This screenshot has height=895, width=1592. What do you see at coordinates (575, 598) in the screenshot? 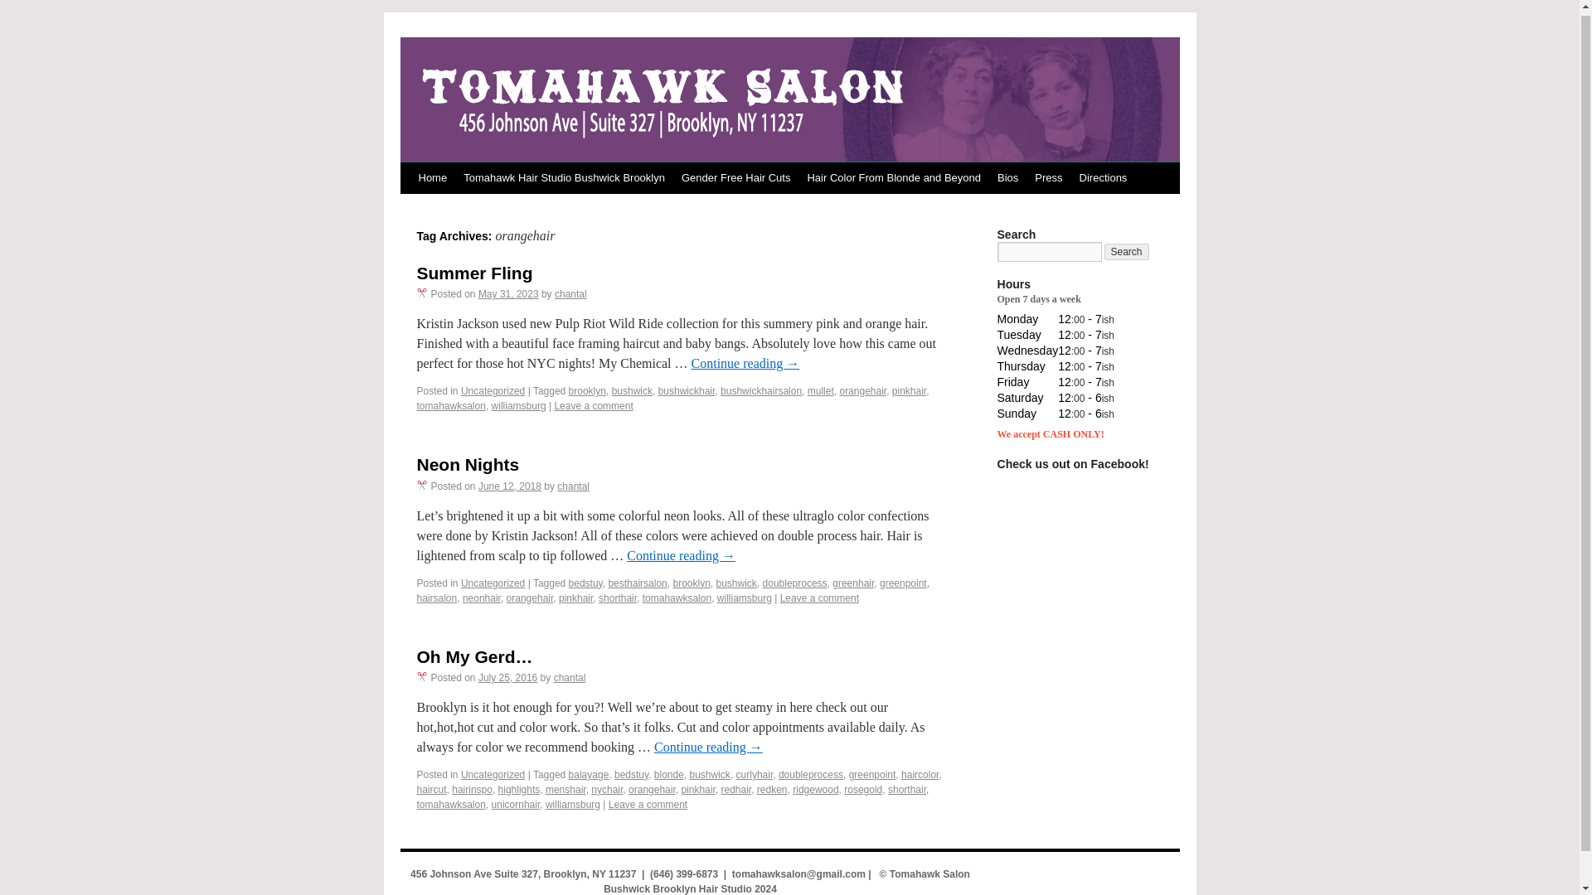
I see `pinkhair` at bounding box center [575, 598].